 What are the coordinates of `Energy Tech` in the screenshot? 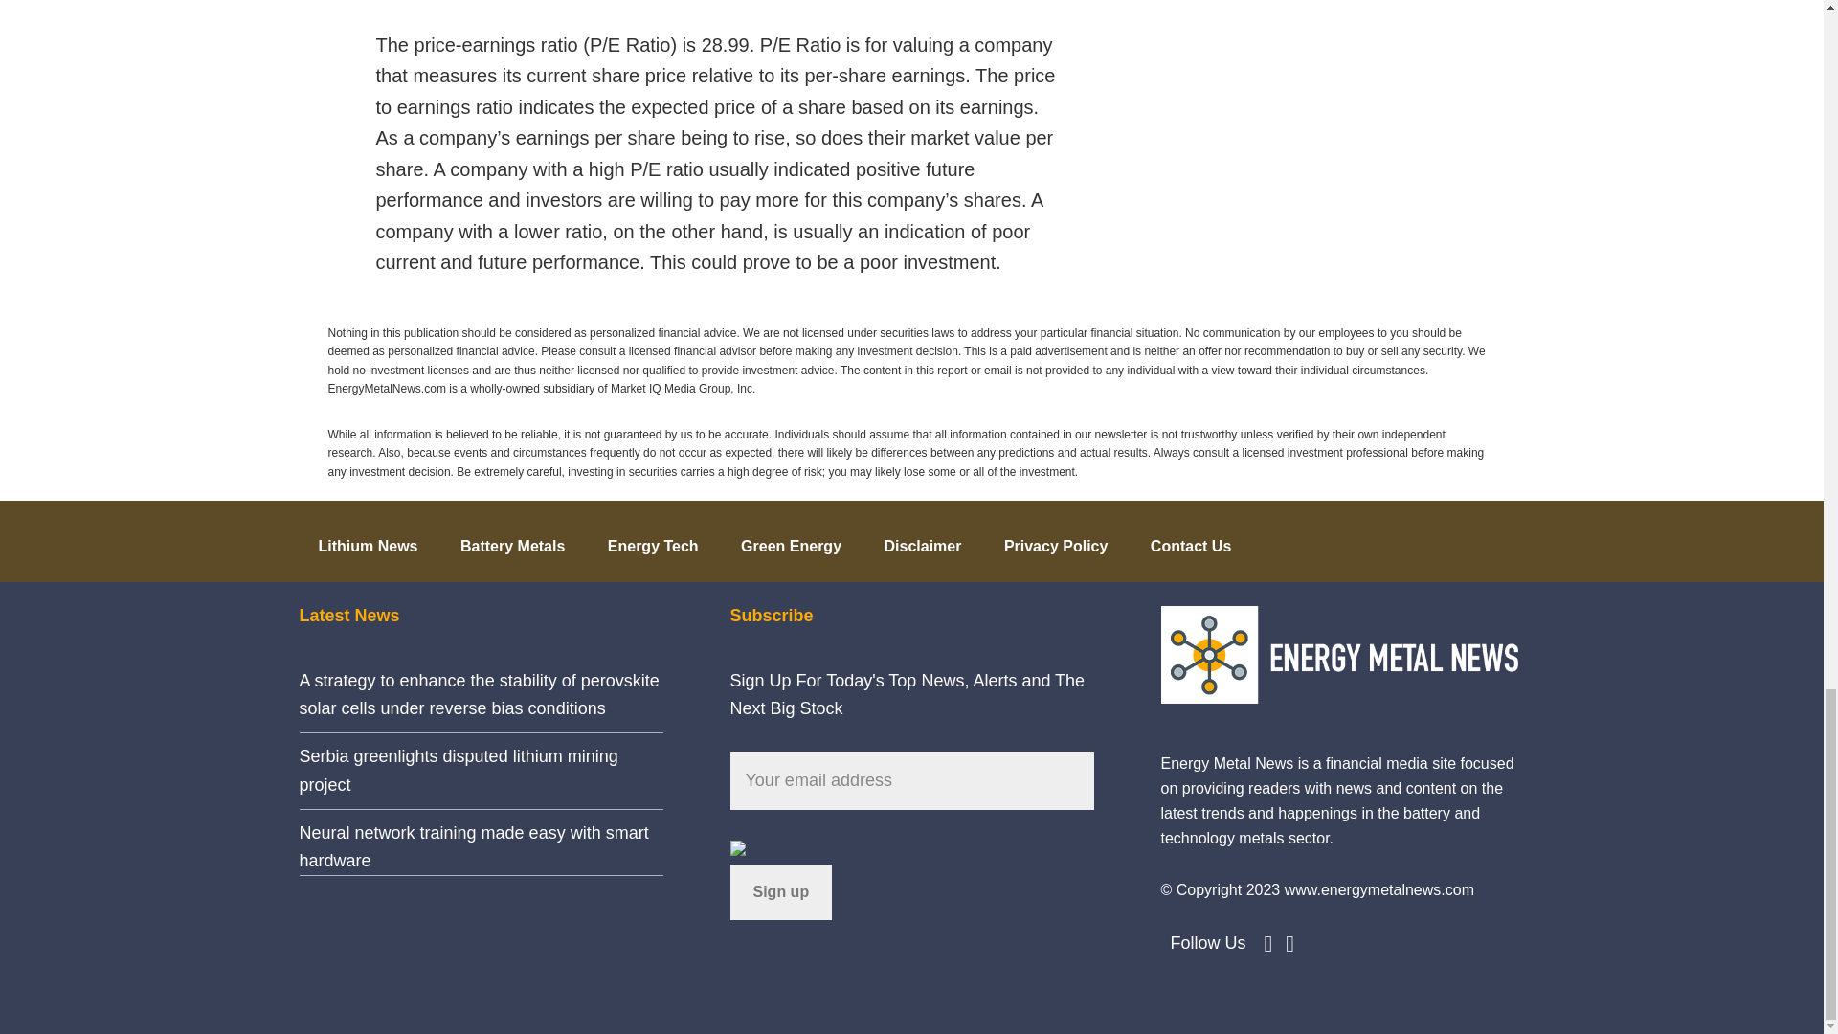 It's located at (653, 541).